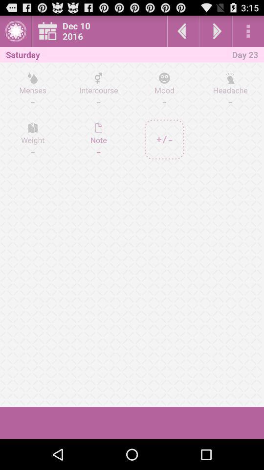  I want to click on open icon to the left of intercourse
_ icon, so click(33, 90).